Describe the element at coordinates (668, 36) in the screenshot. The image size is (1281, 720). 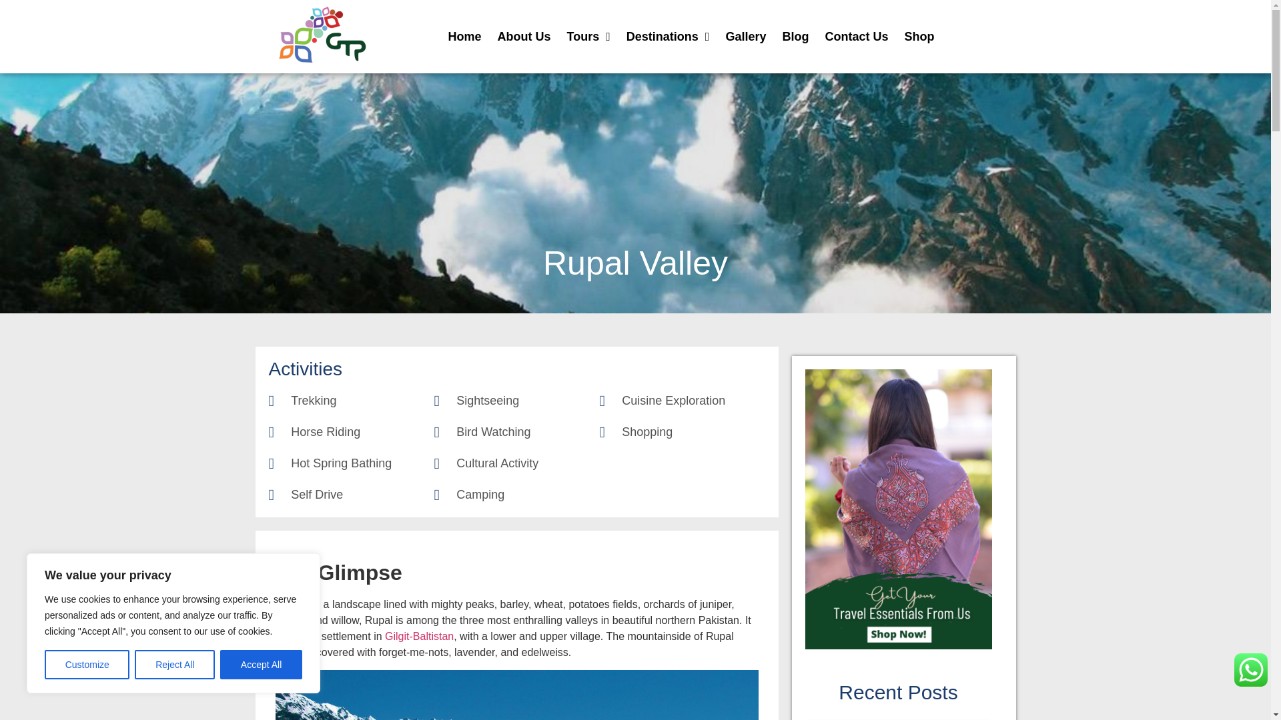
I see `Destinations` at that location.